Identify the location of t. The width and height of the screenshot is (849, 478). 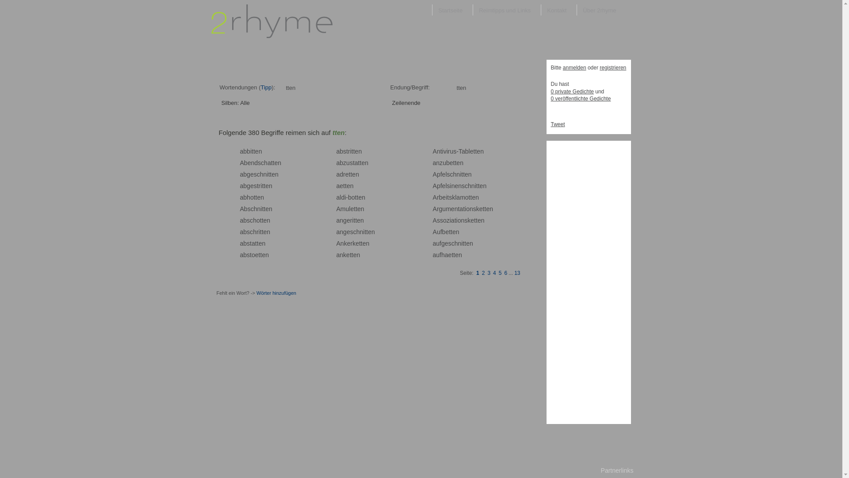
(474, 151).